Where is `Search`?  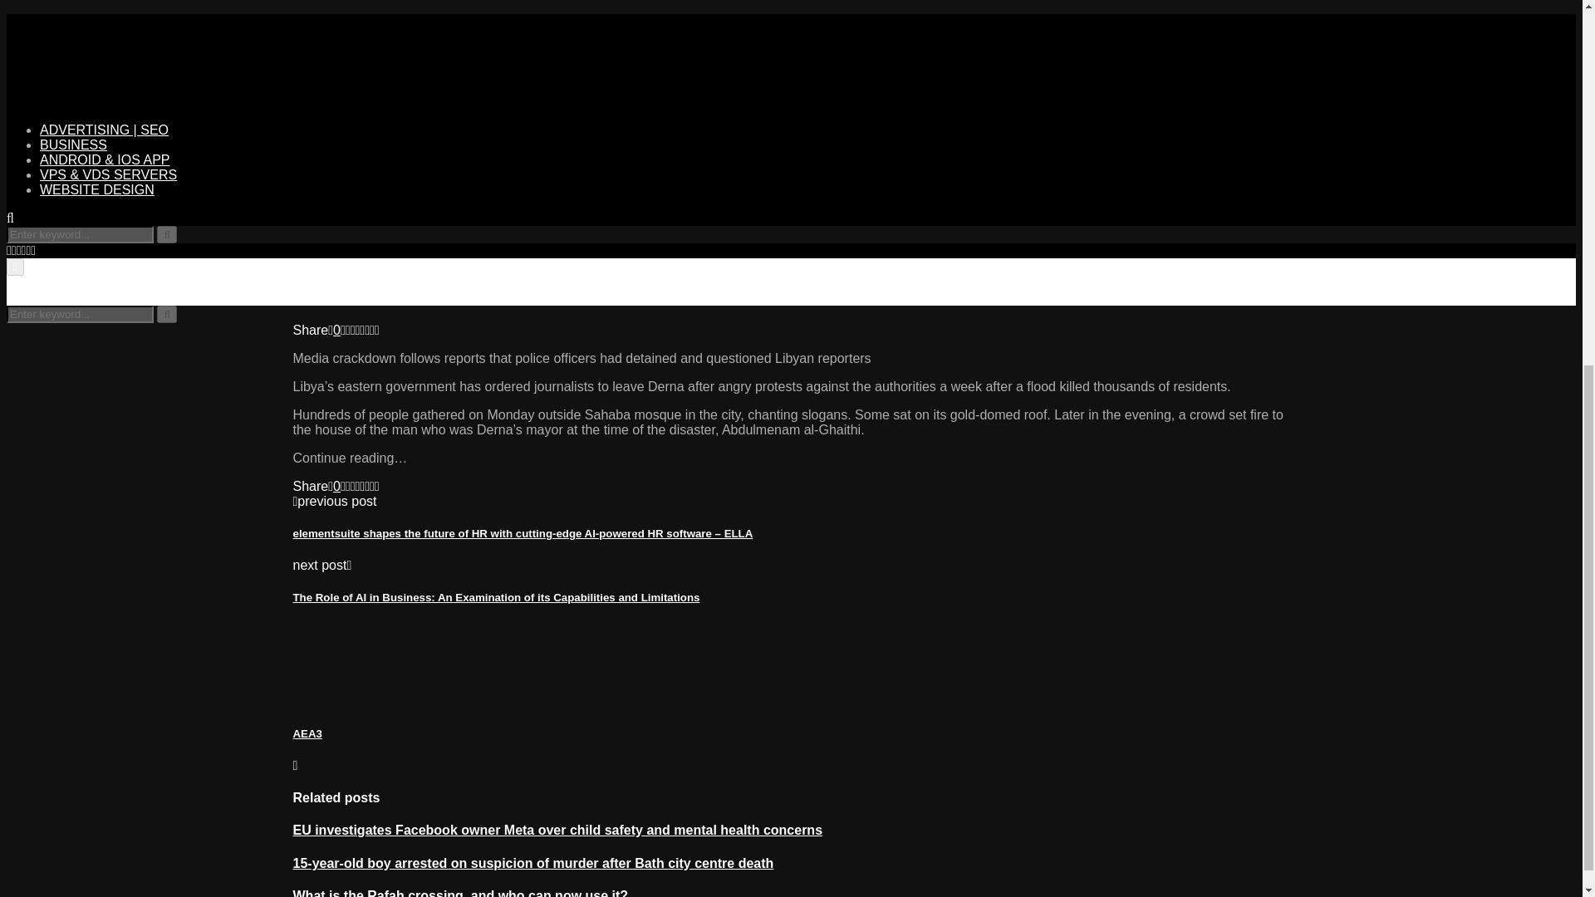
Search is located at coordinates (166, 234).